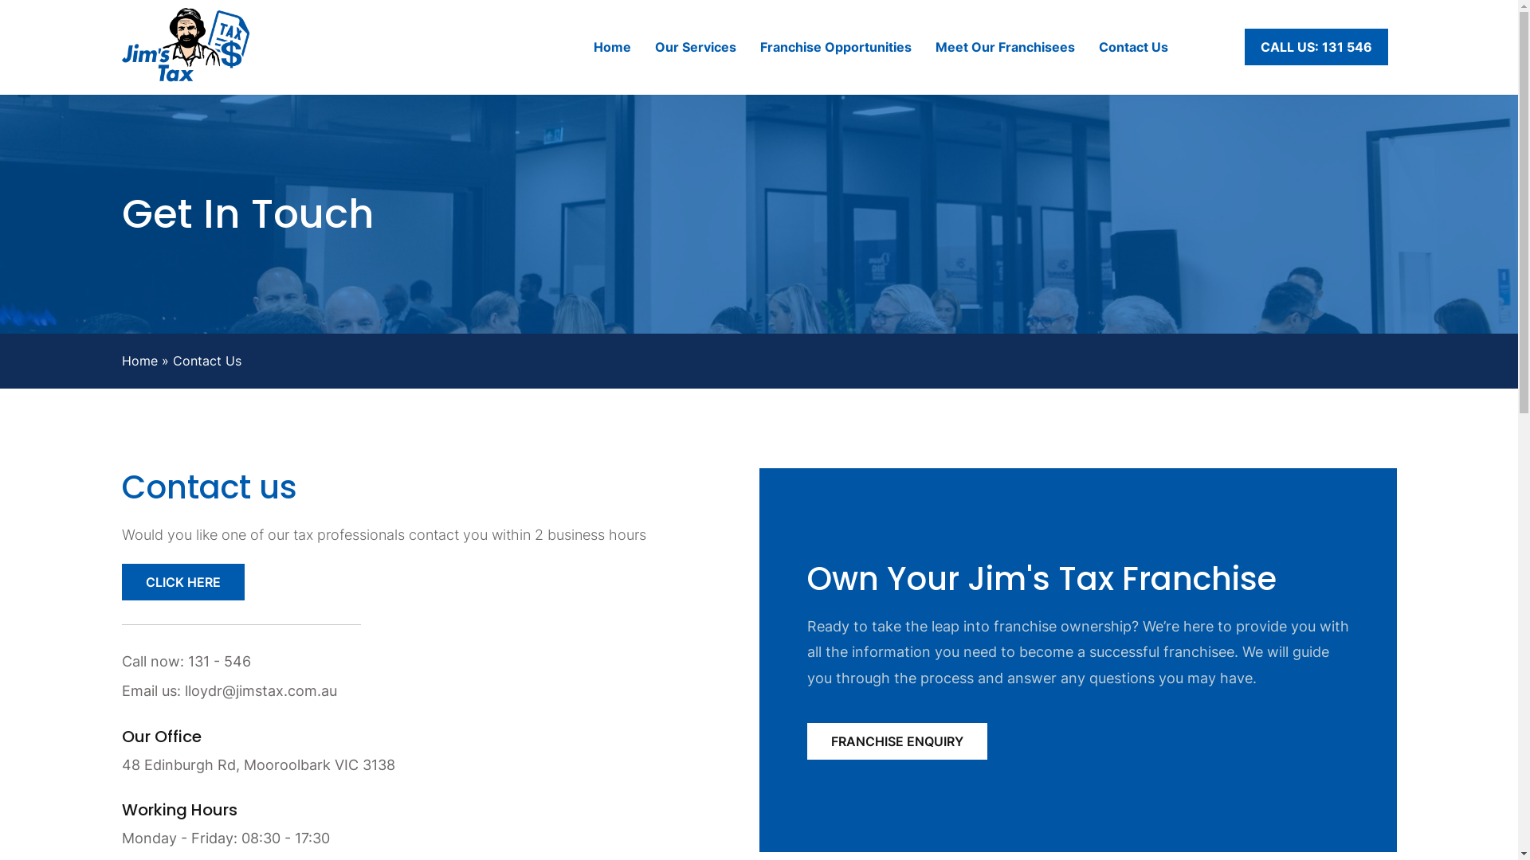 Image resolution: width=1530 pixels, height=860 pixels. Describe the element at coordinates (1006, 47) in the screenshot. I see `Meet Our Franchisees` at that location.